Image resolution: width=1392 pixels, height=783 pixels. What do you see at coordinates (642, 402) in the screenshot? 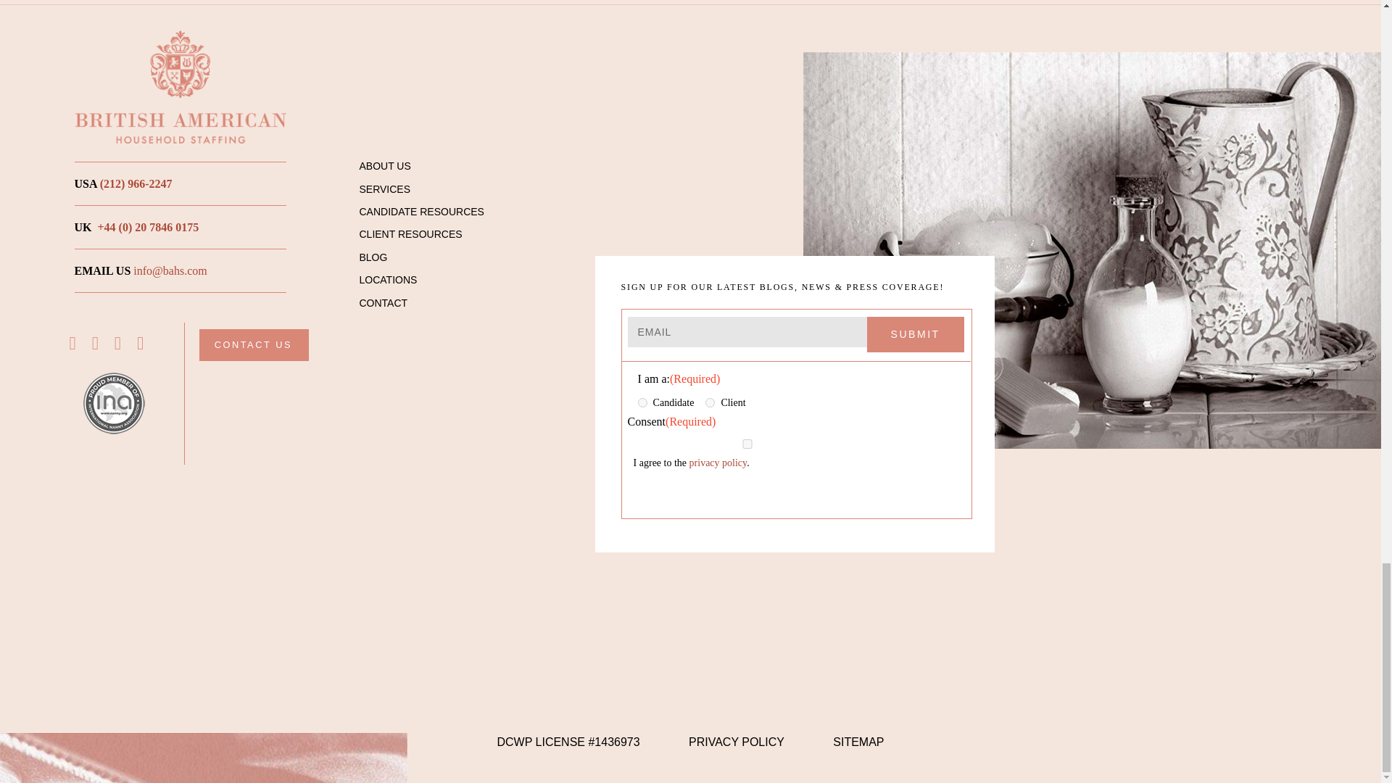
I see `Candidate` at bounding box center [642, 402].